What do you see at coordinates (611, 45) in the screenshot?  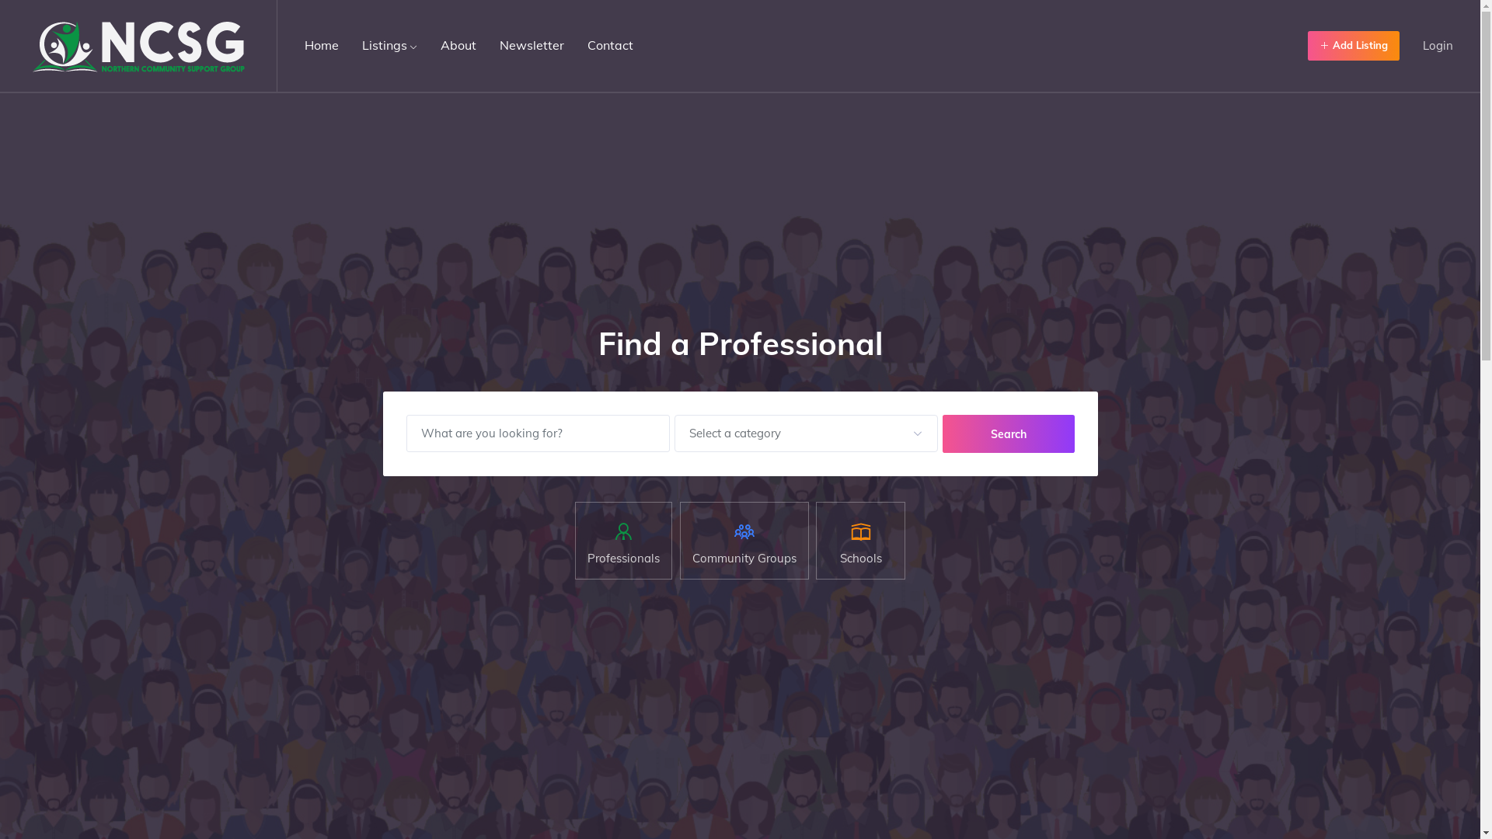 I see `Contact` at bounding box center [611, 45].